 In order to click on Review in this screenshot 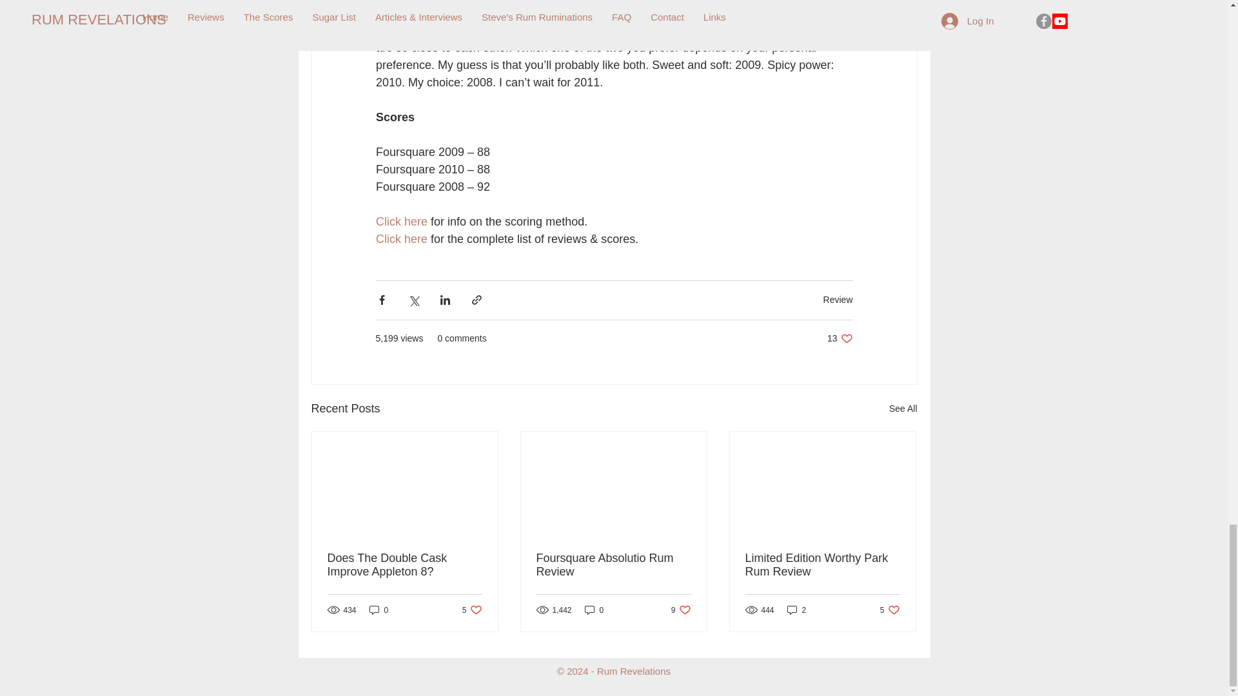, I will do `click(401, 238)`.